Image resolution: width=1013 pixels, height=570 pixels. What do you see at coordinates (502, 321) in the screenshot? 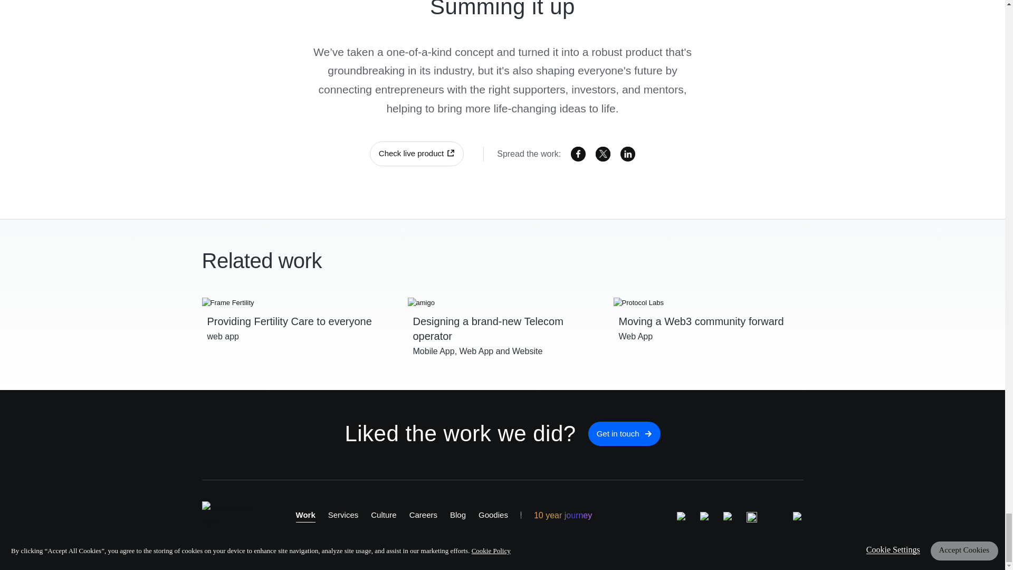
I see `Designing a brand-new Telecom operator` at bounding box center [502, 321].